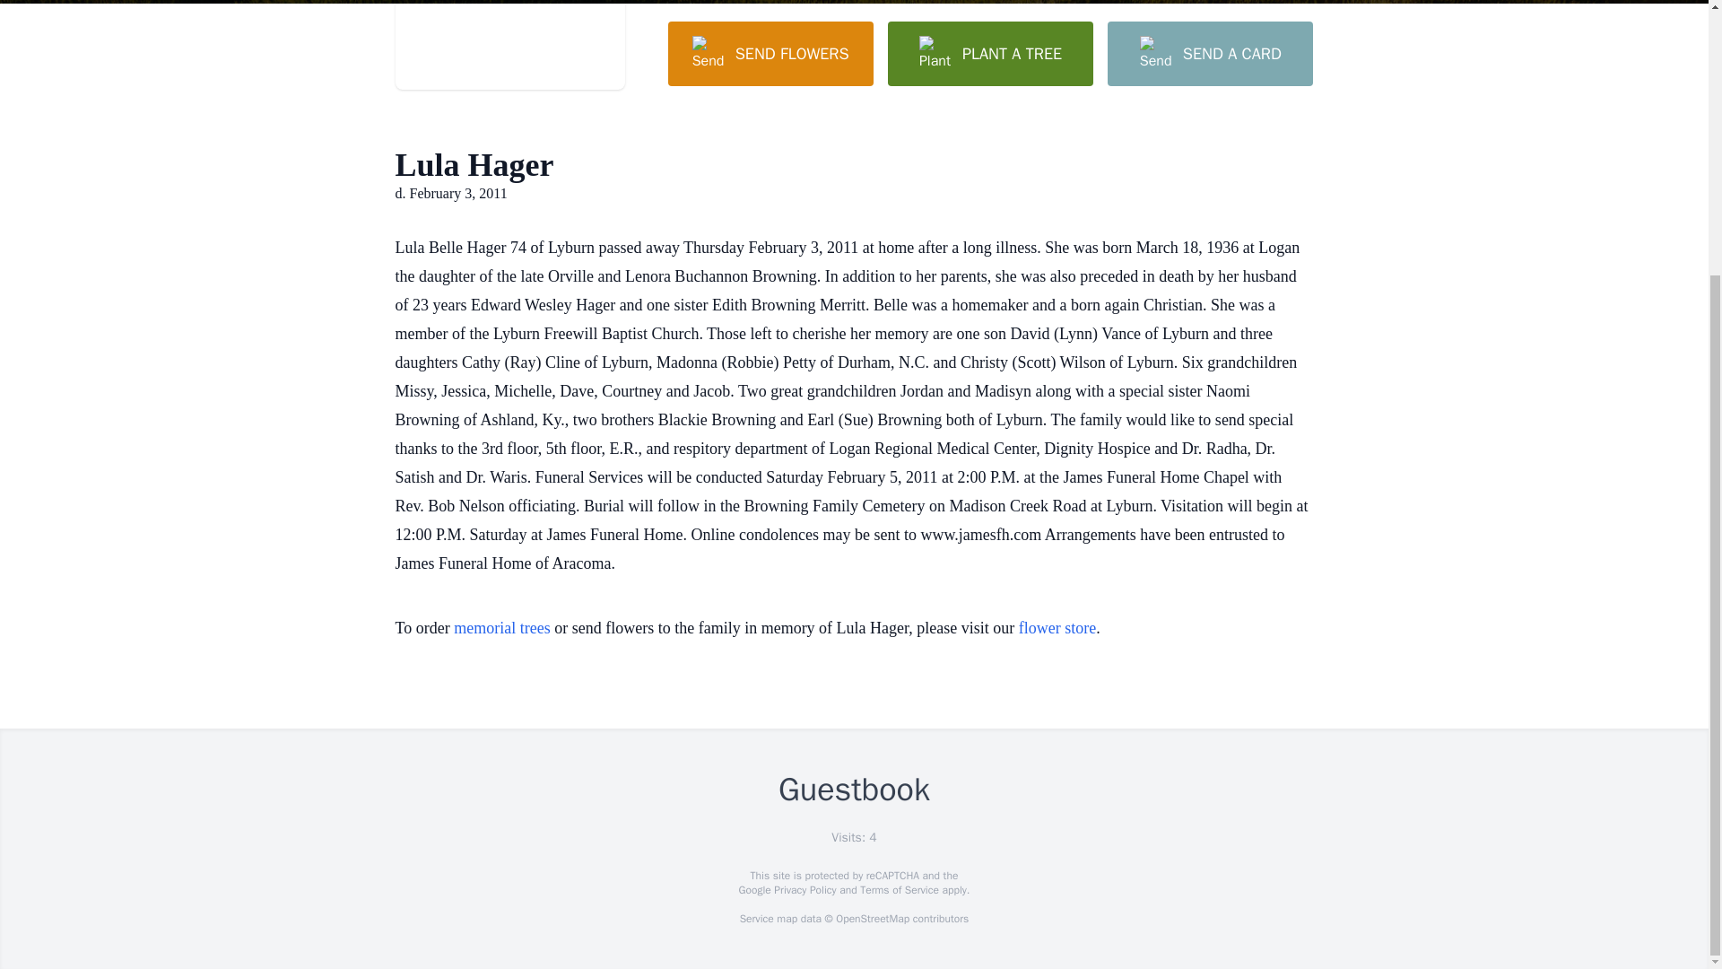 The image size is (1722, 969). What do you see at coordinates (770, 54) in the screenshot?
I see `SEND FLOWERS` at bounding box center [770, 54].